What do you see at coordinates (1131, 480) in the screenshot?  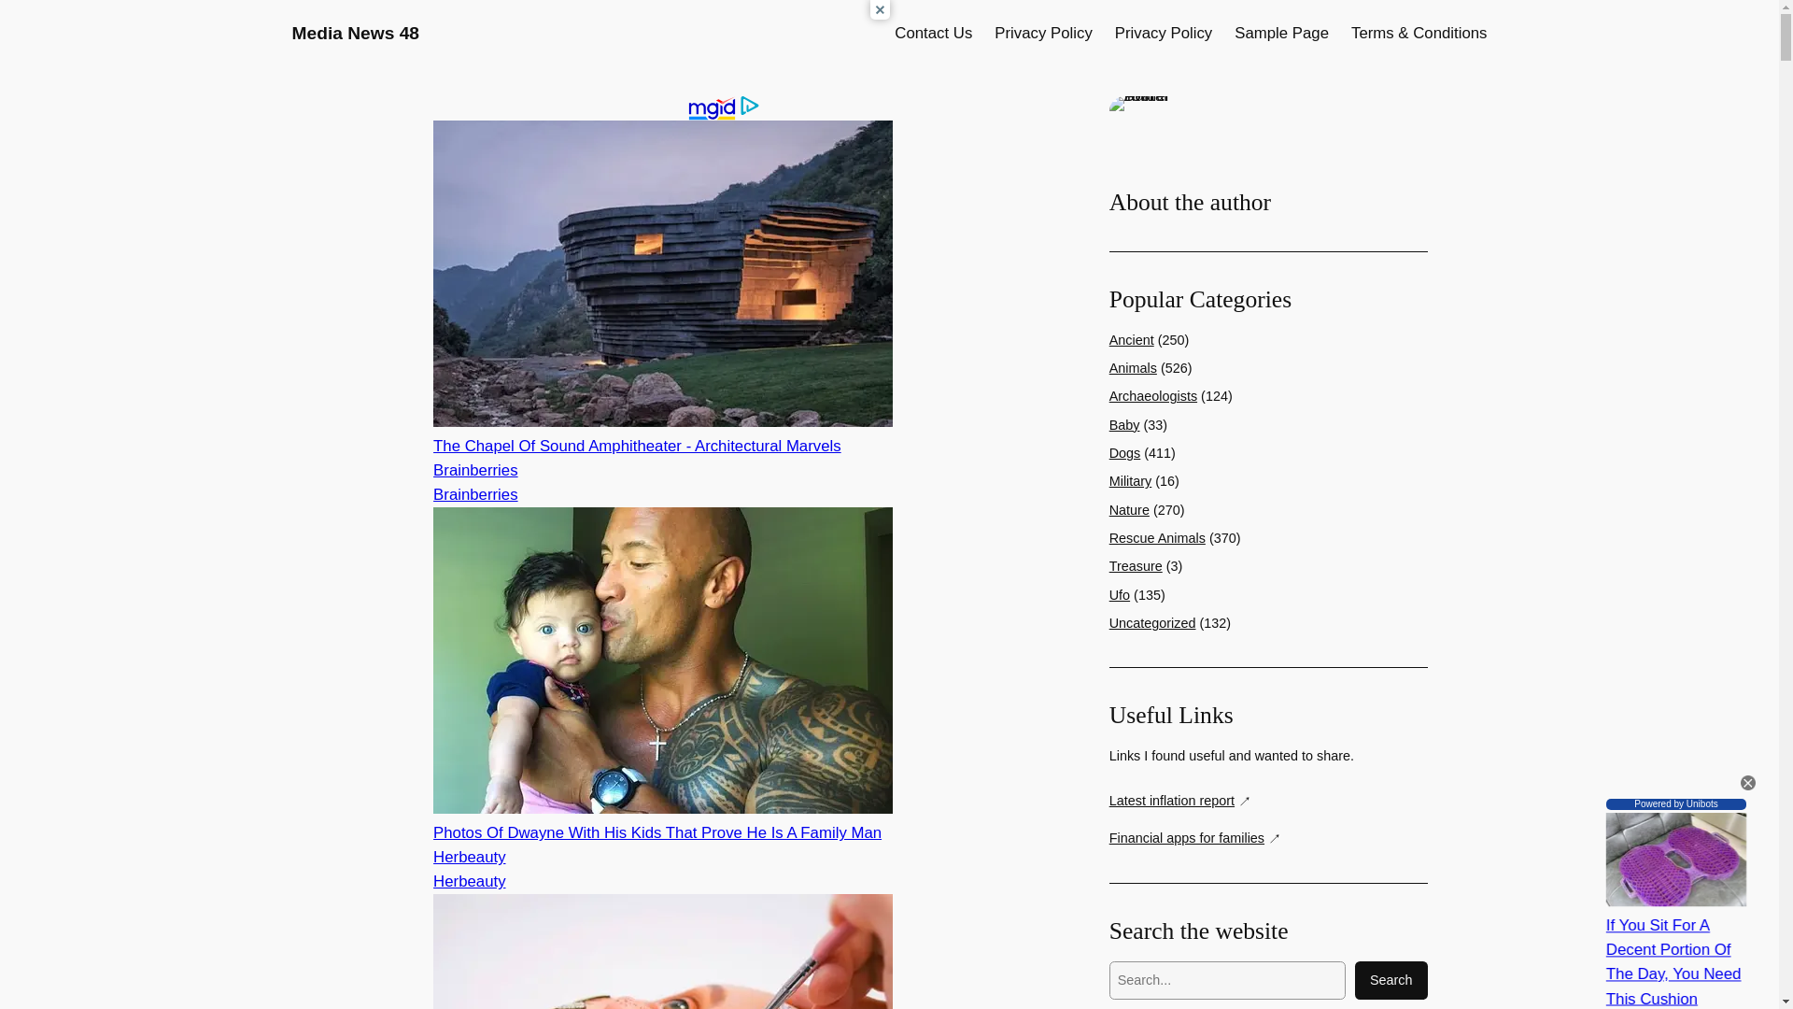 I see `Military` at bounding box center [1131, 480].